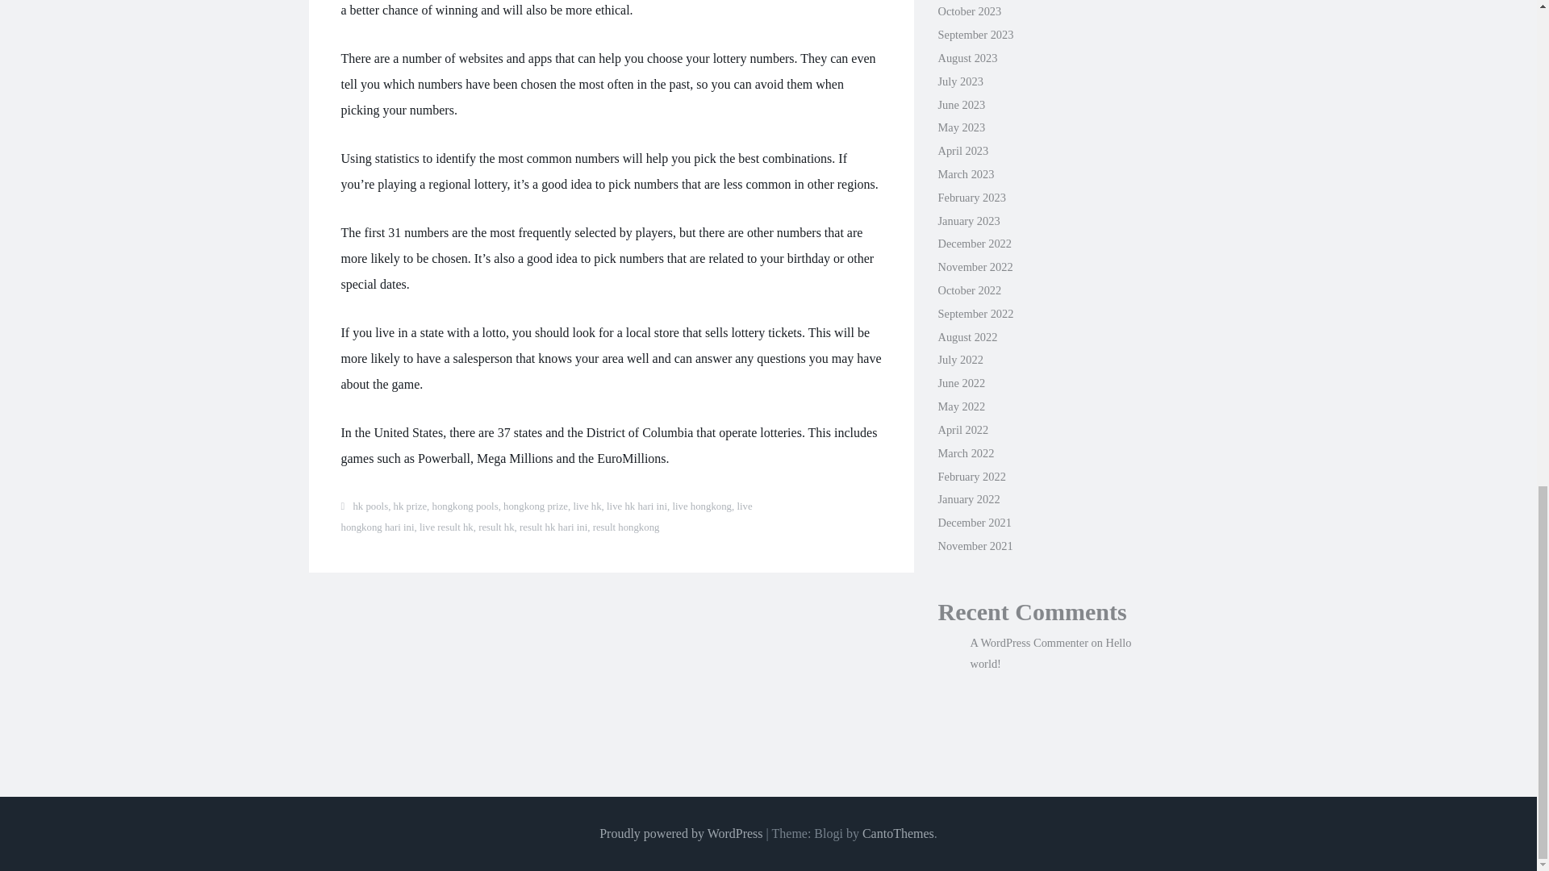 The width and height of the screenshot is (1549, 871). I want to click on hongkong prize, so click(536, 506).